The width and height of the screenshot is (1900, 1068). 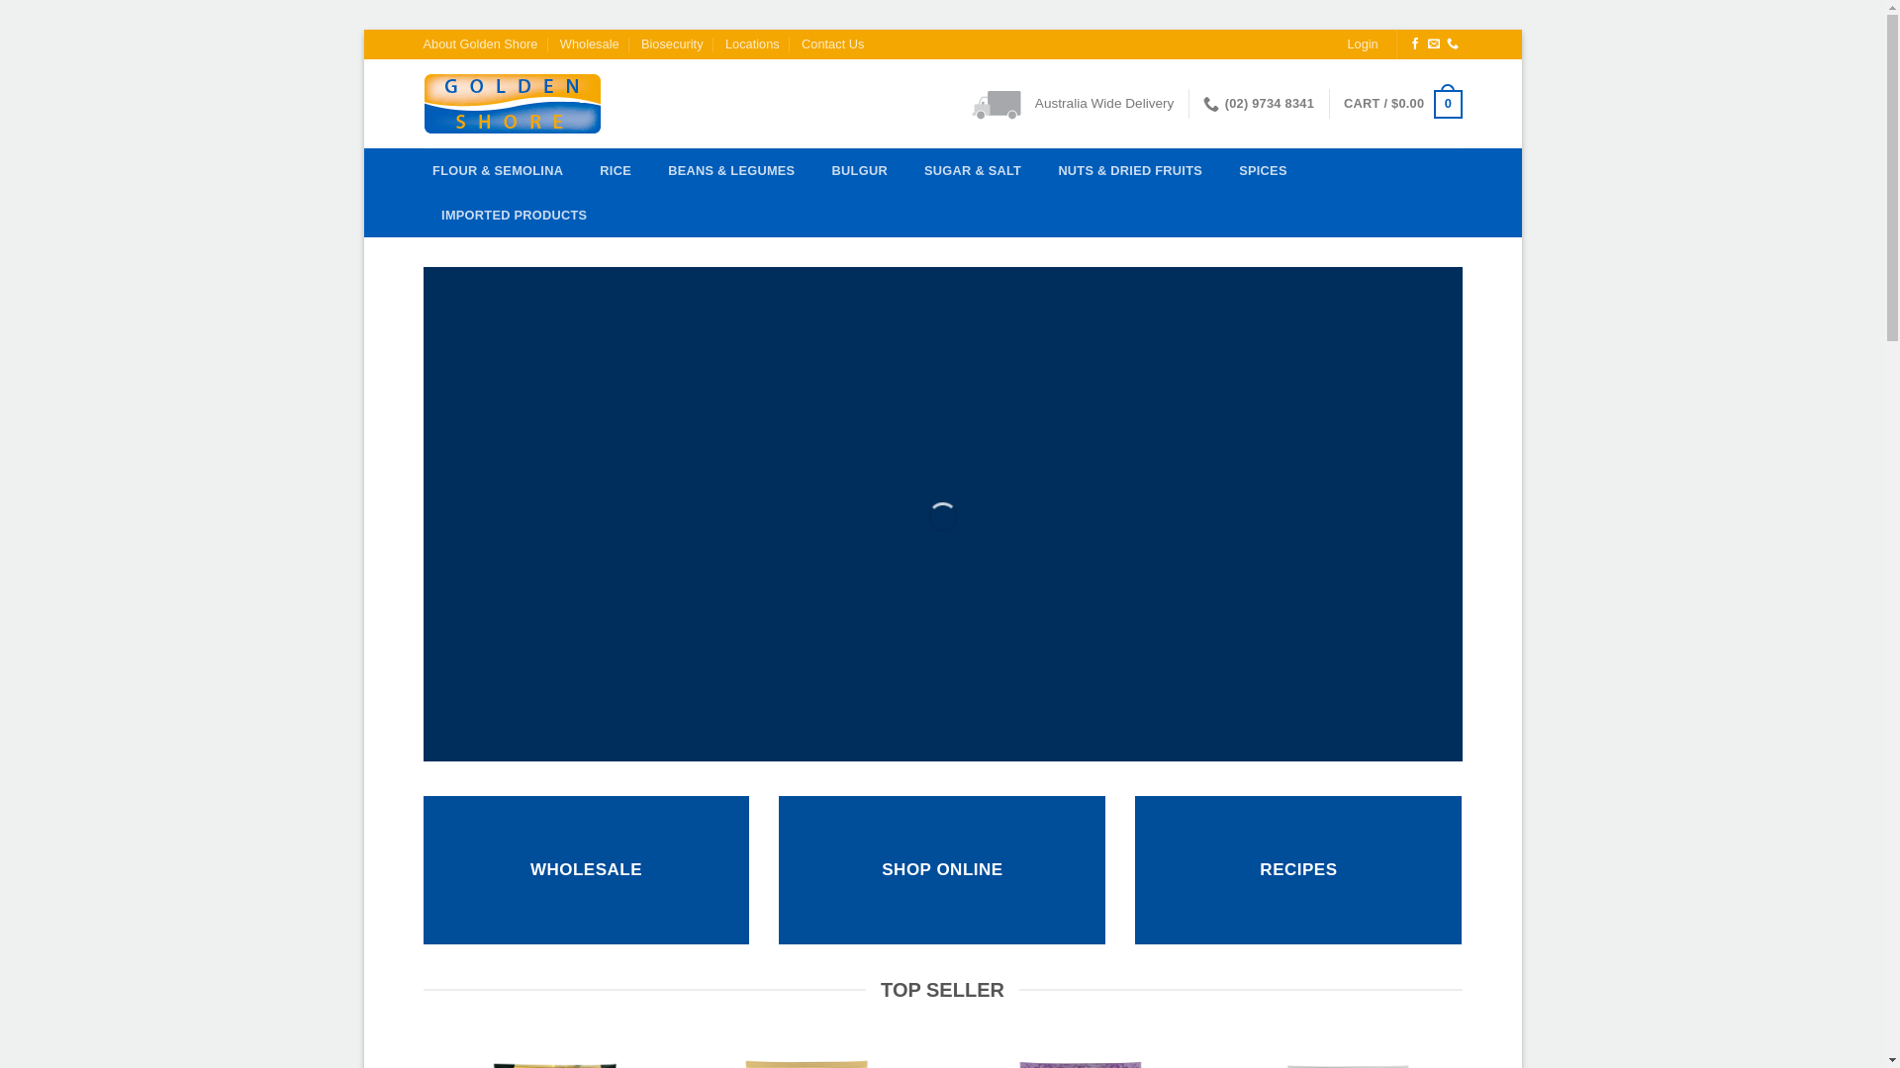 I want to click on WHOLESALE, so click(x=586, y=870).